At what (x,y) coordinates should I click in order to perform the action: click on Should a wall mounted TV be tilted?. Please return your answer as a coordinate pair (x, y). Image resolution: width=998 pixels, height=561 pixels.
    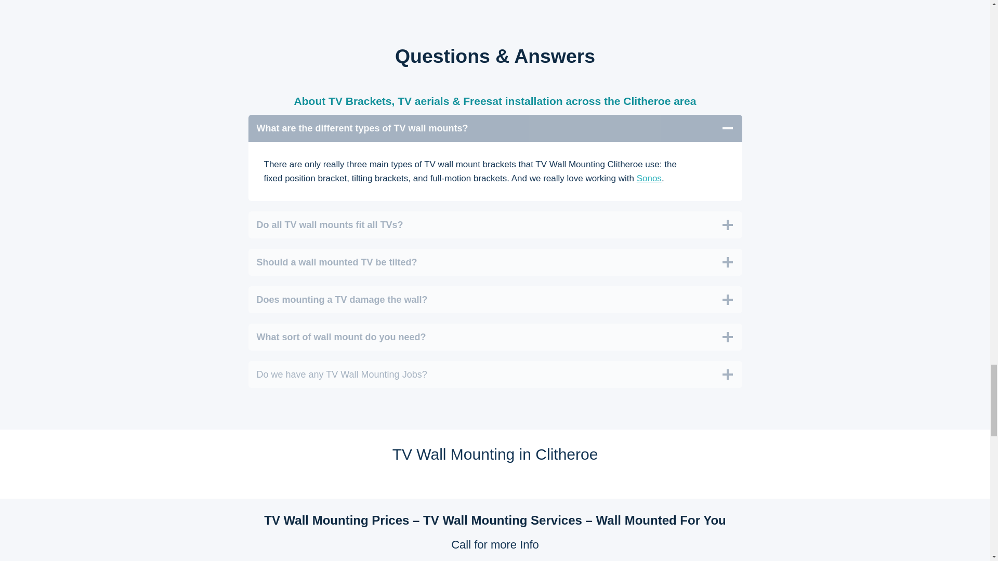
    Looking at the image, I should click on (495, 262).